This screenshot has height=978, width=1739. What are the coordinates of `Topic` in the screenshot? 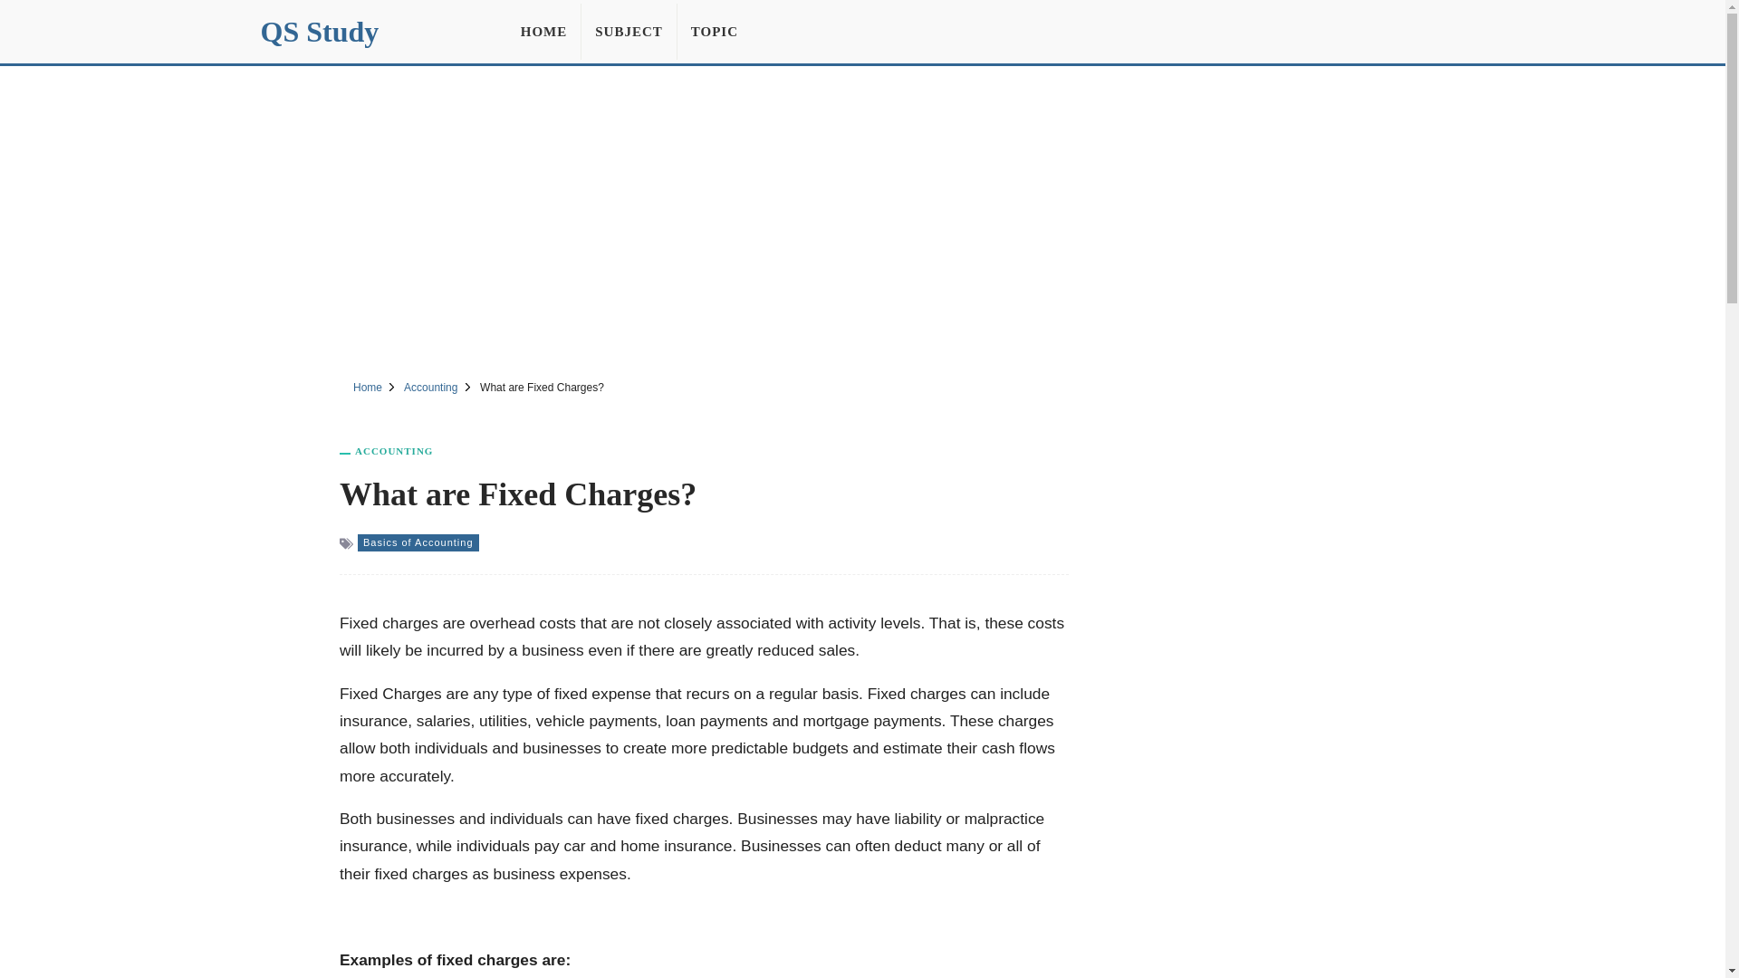 It's located at (714, 31).